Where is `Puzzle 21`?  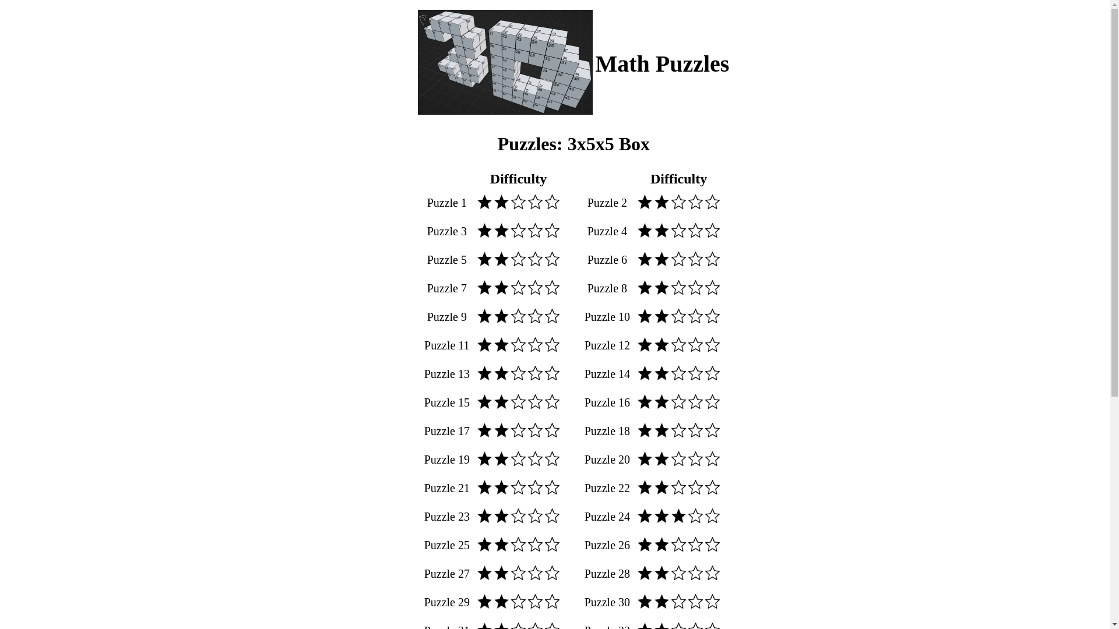
Puzzle 21 is located at coordinates (447, 488).